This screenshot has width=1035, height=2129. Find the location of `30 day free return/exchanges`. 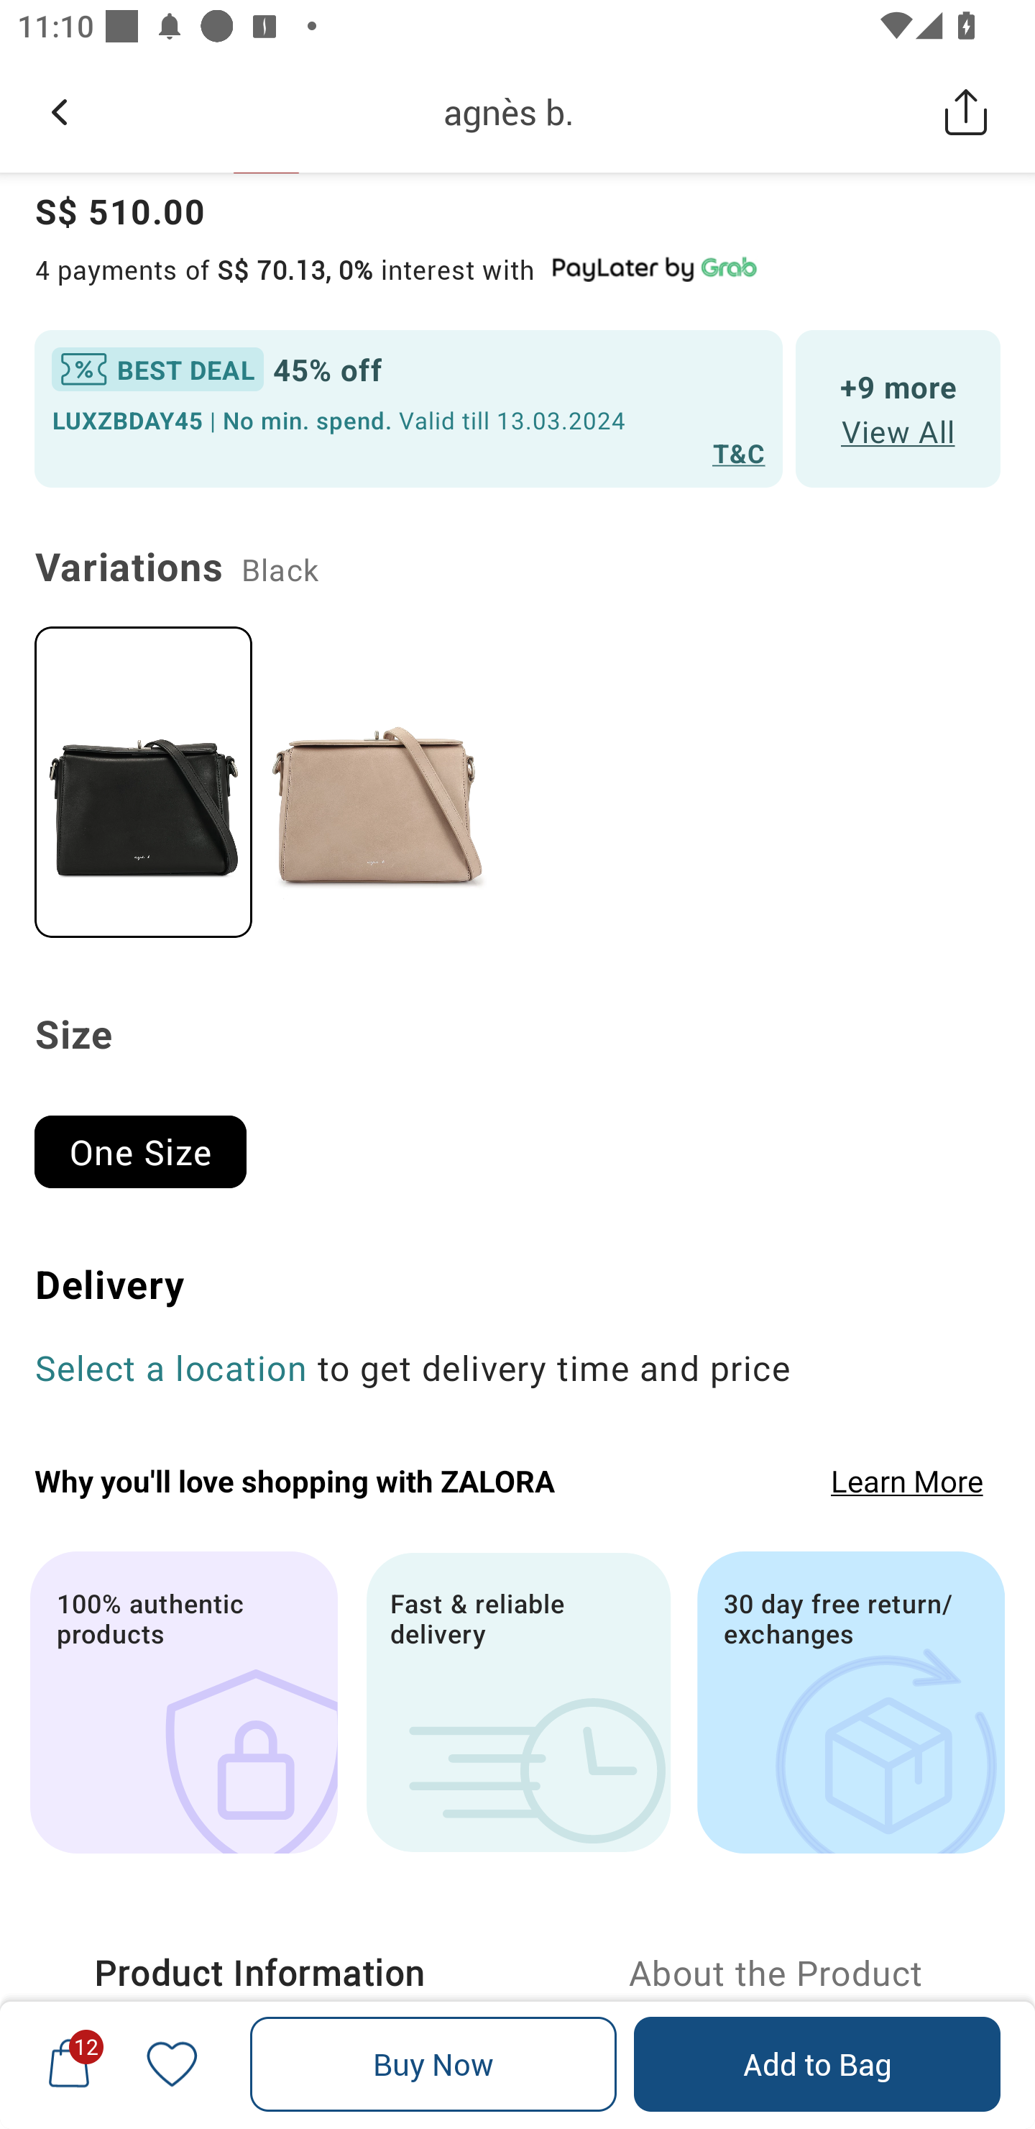

30 day free return/exchanges is located at coordinates (851, 1702).